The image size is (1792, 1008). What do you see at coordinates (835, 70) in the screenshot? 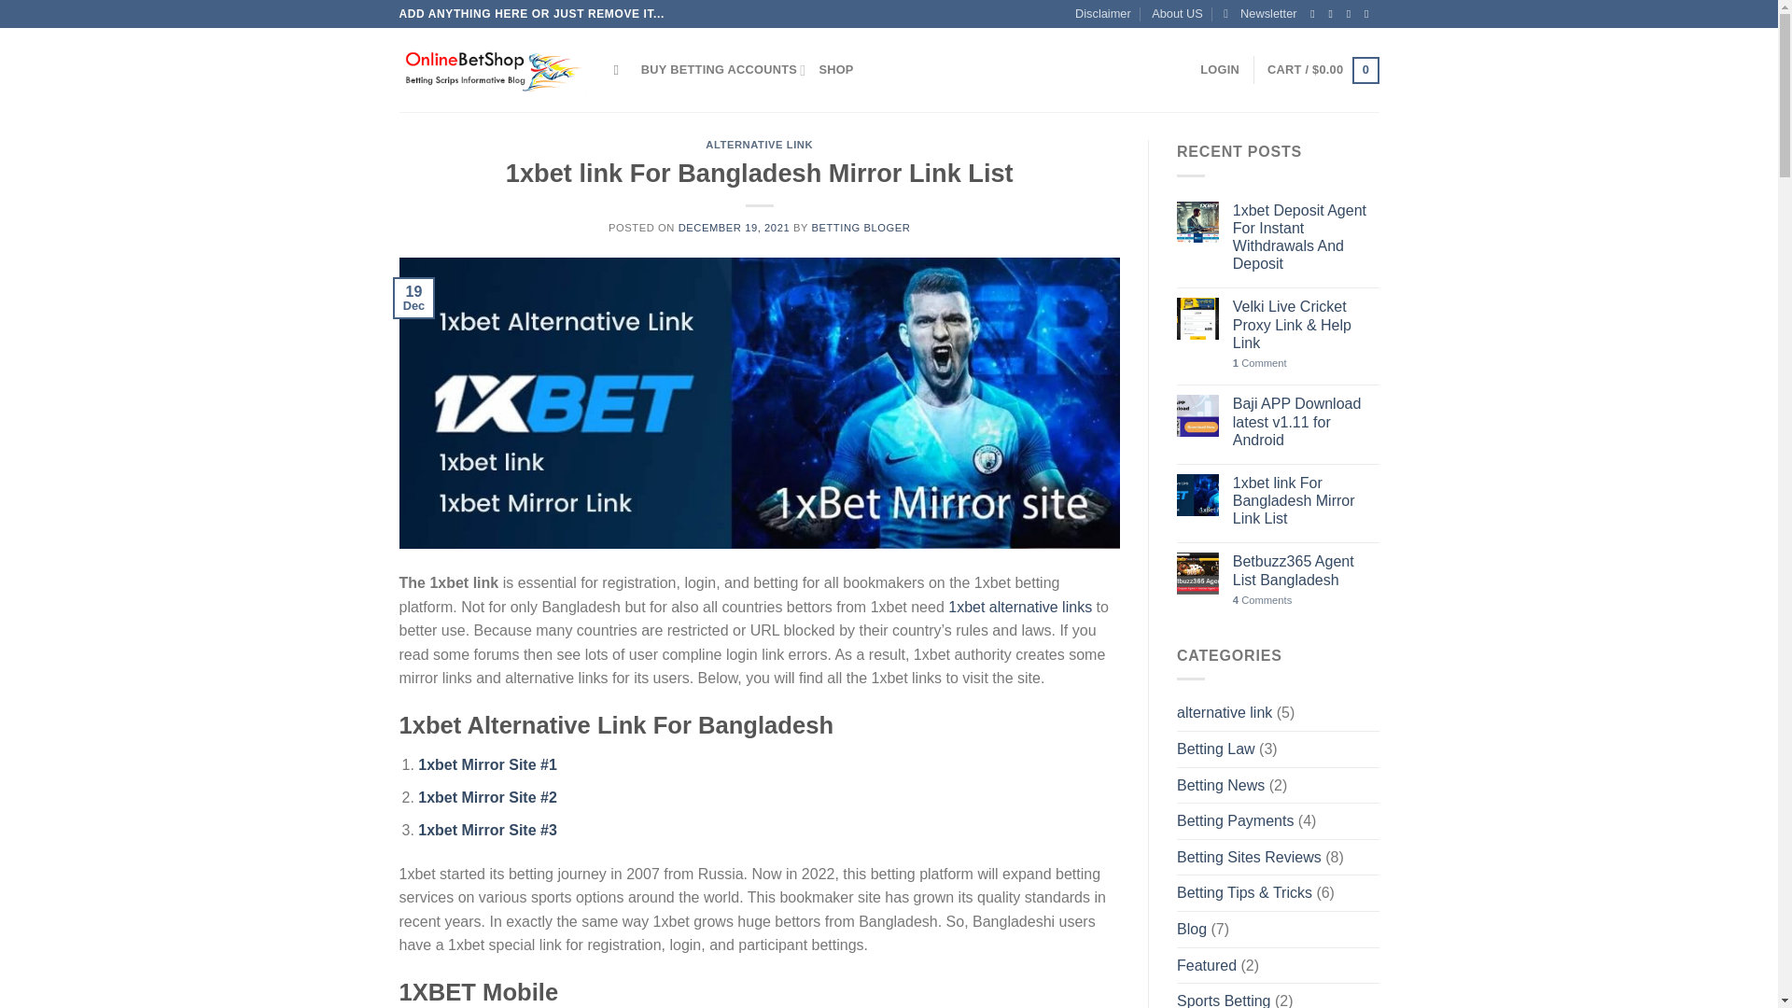
I see `SHOP` at bounding box center [835, 70].